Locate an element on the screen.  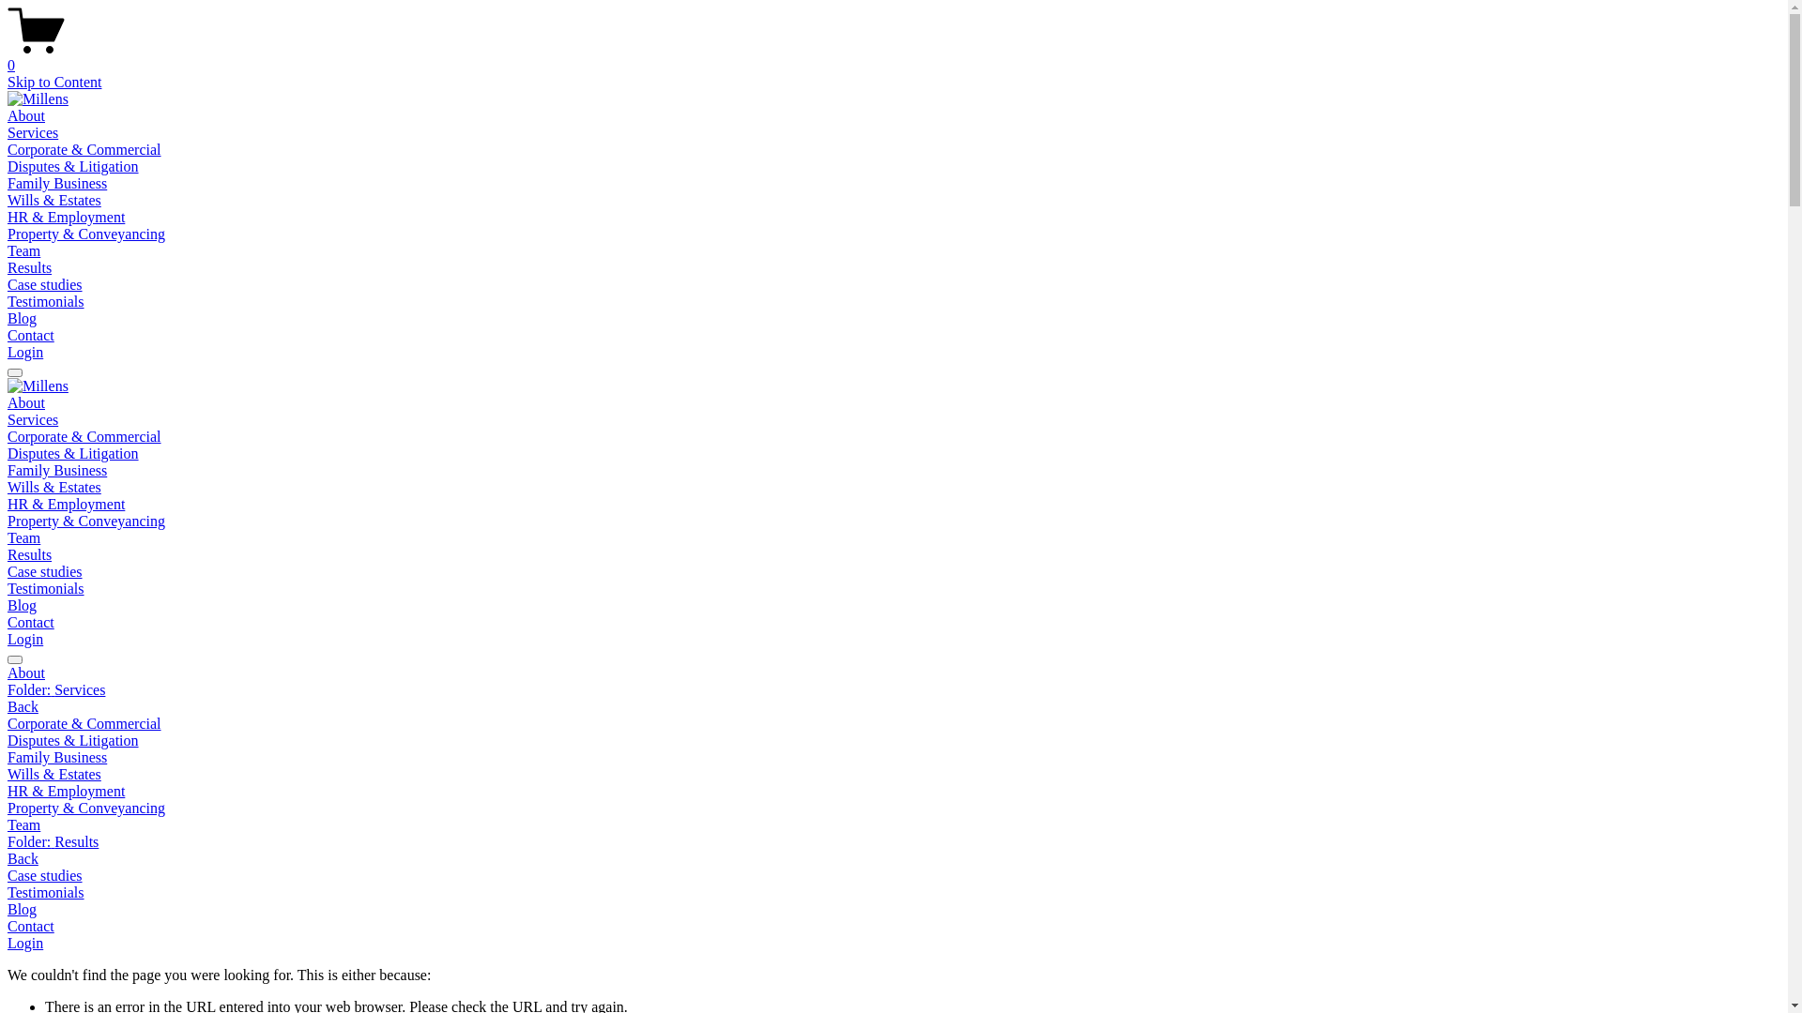
Family Business is located at coordinates (57, 471).